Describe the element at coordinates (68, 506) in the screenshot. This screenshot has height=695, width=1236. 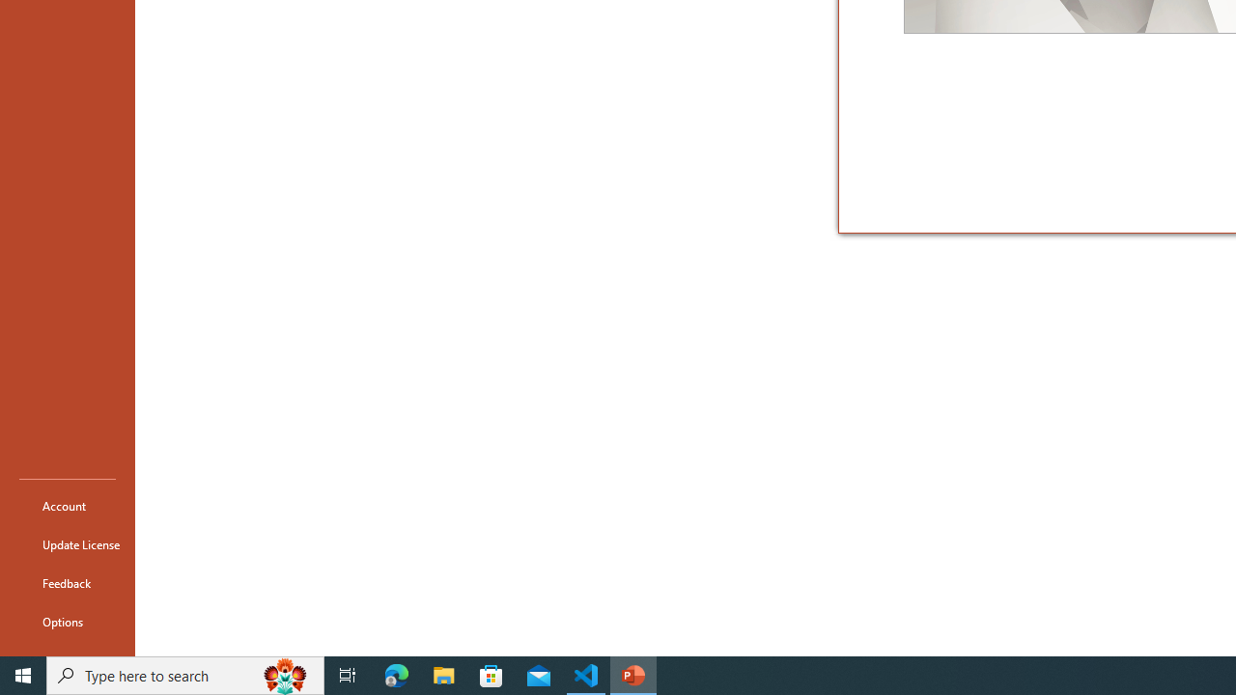
I see `Account` at that location.